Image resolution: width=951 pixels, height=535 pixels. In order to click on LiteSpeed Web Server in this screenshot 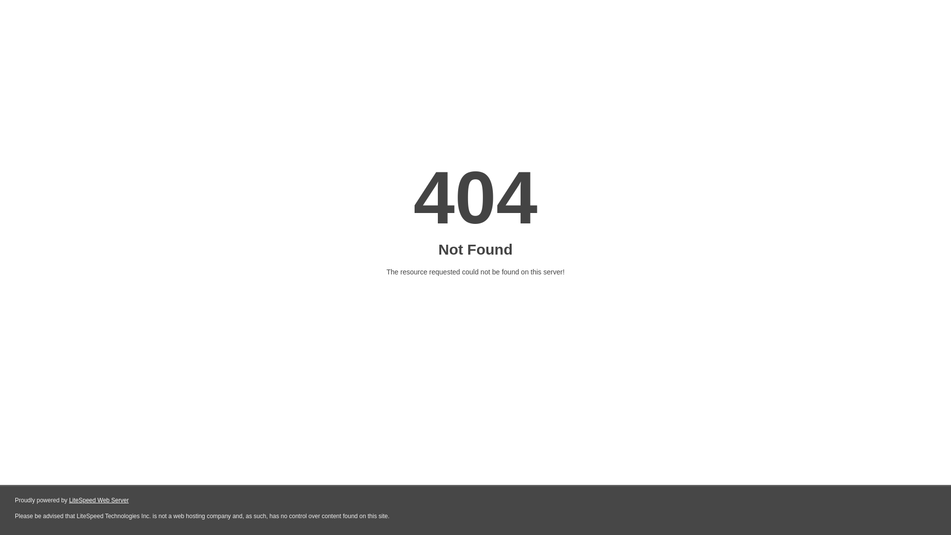, I will do `click(99, 500)`.